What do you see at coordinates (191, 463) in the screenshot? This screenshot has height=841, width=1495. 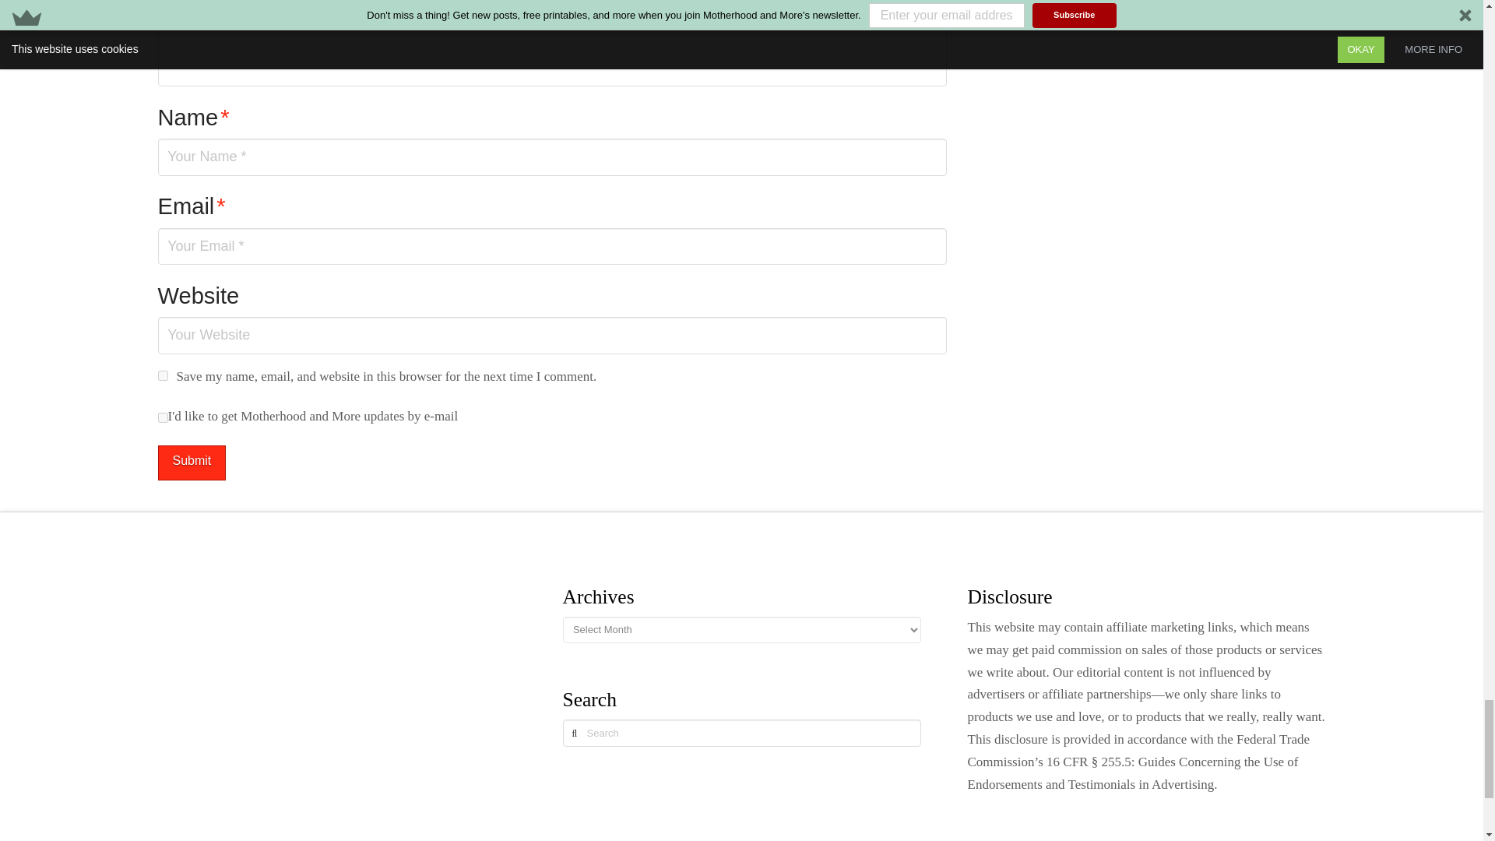 I see `Submit` at bounding box center [191, 463].